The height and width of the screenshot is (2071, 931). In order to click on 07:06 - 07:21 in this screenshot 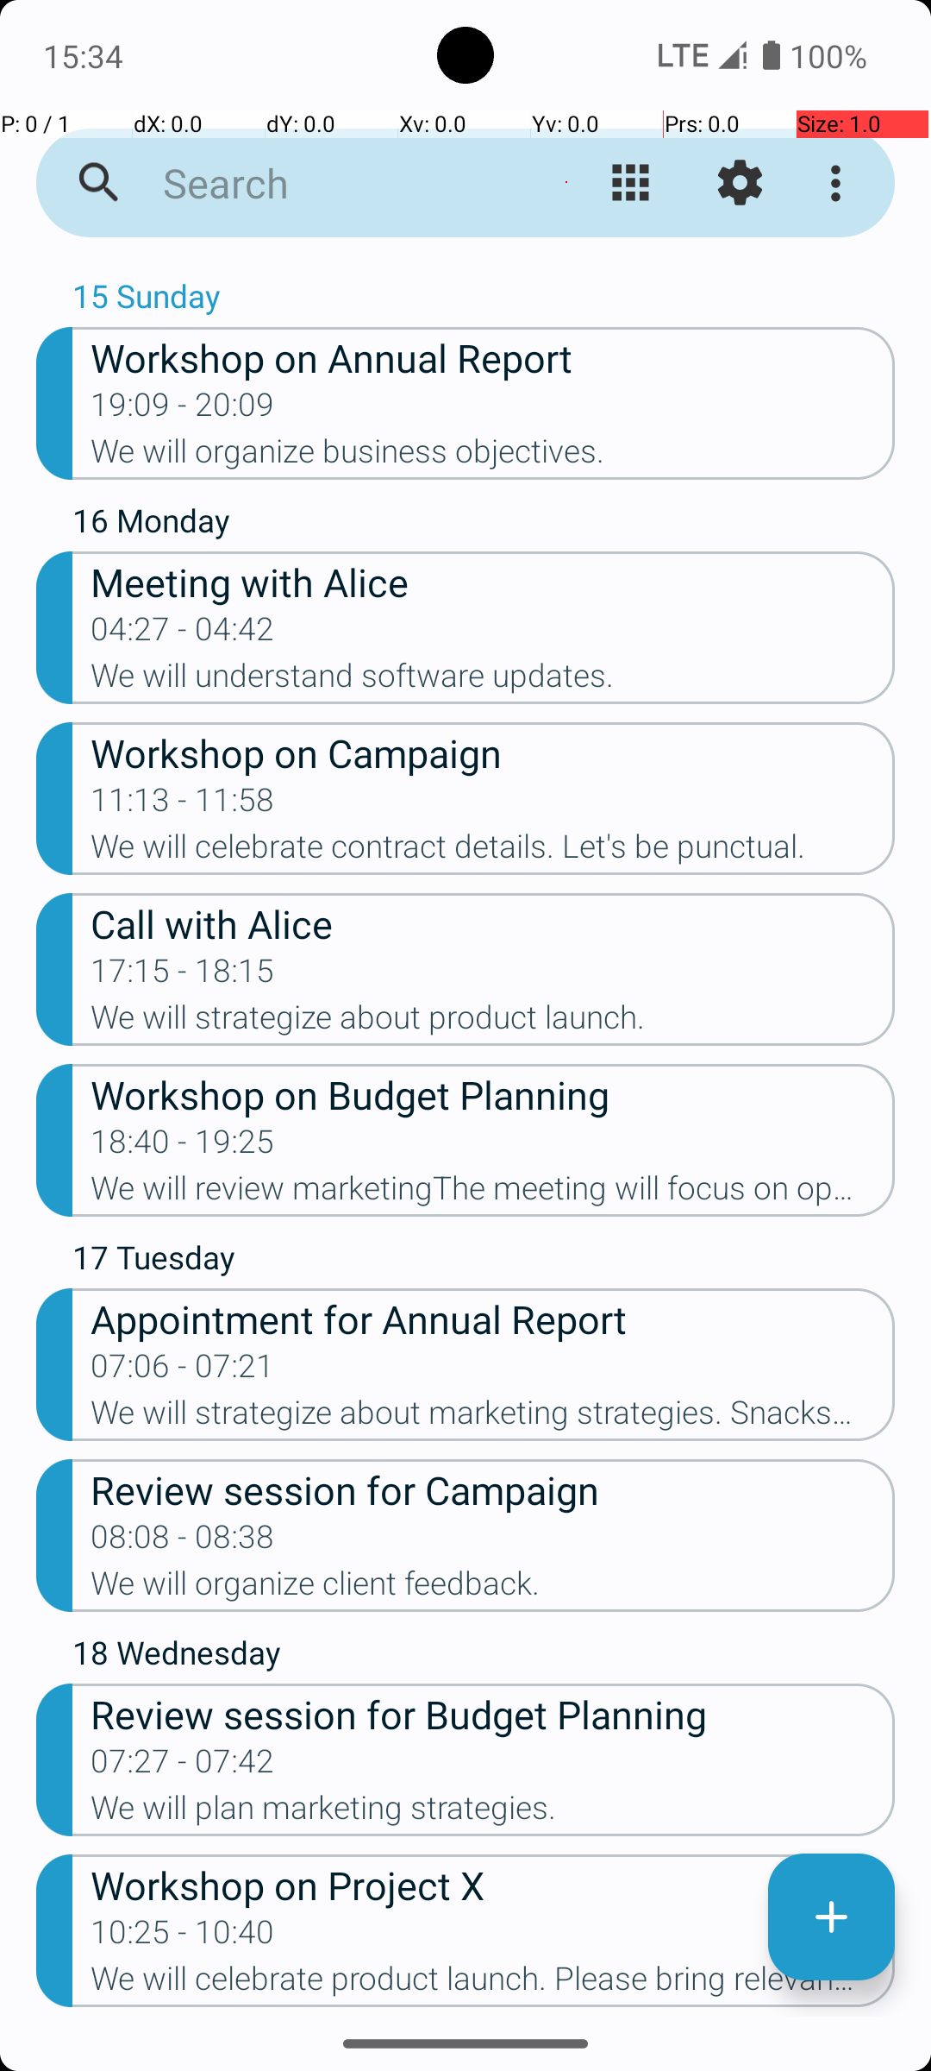, I will do `click(183, 1371)`.